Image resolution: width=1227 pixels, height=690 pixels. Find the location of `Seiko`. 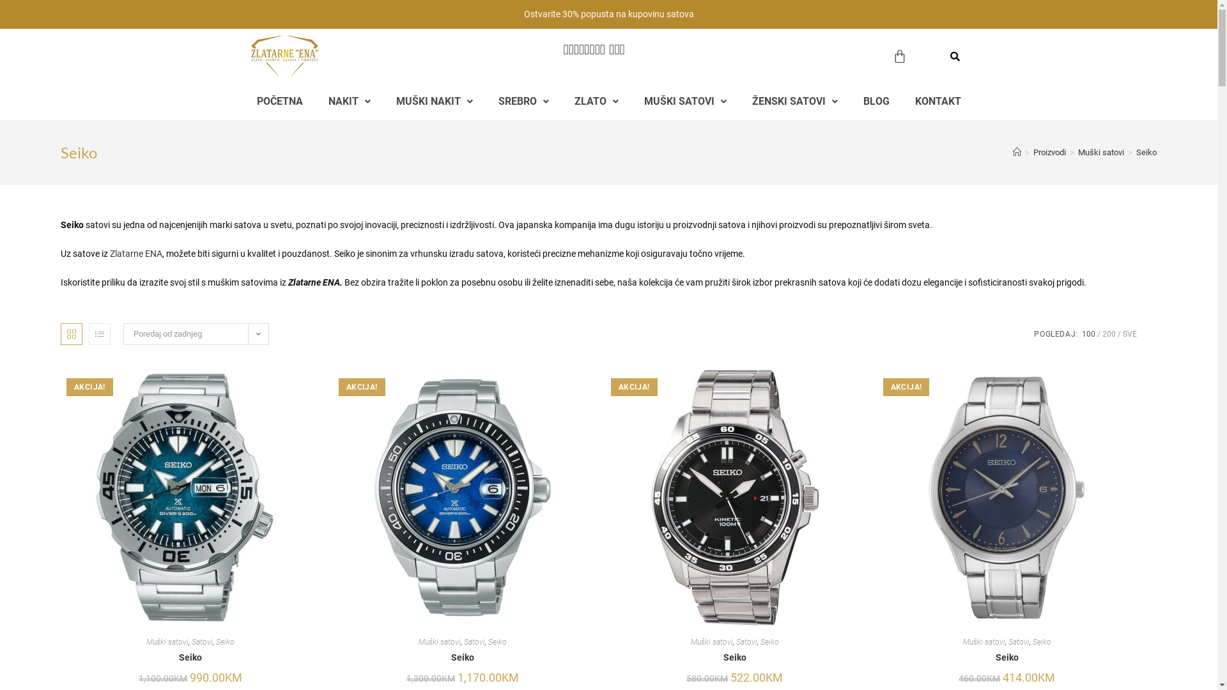

Seiko is located at coordinates (735, 658).